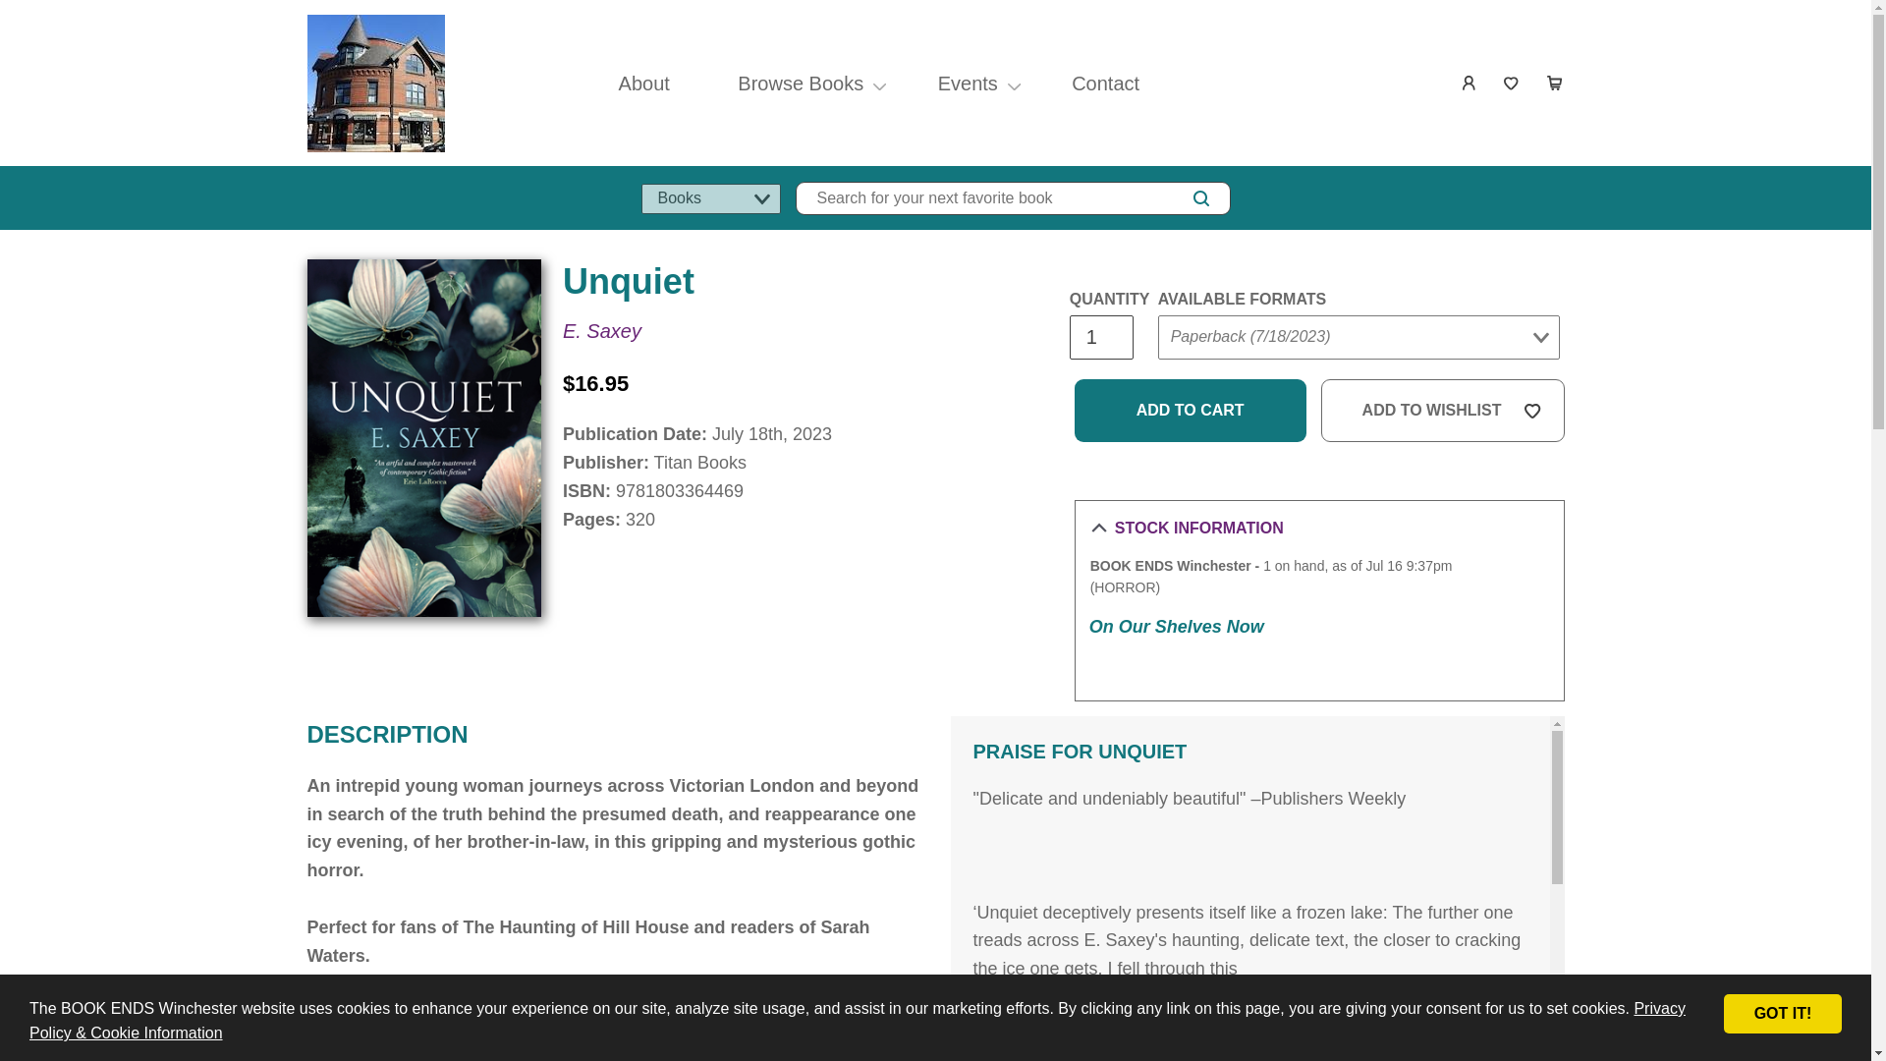 This screenshot has height=1061, width=1886. I want to click on Events, so click(968, 83).